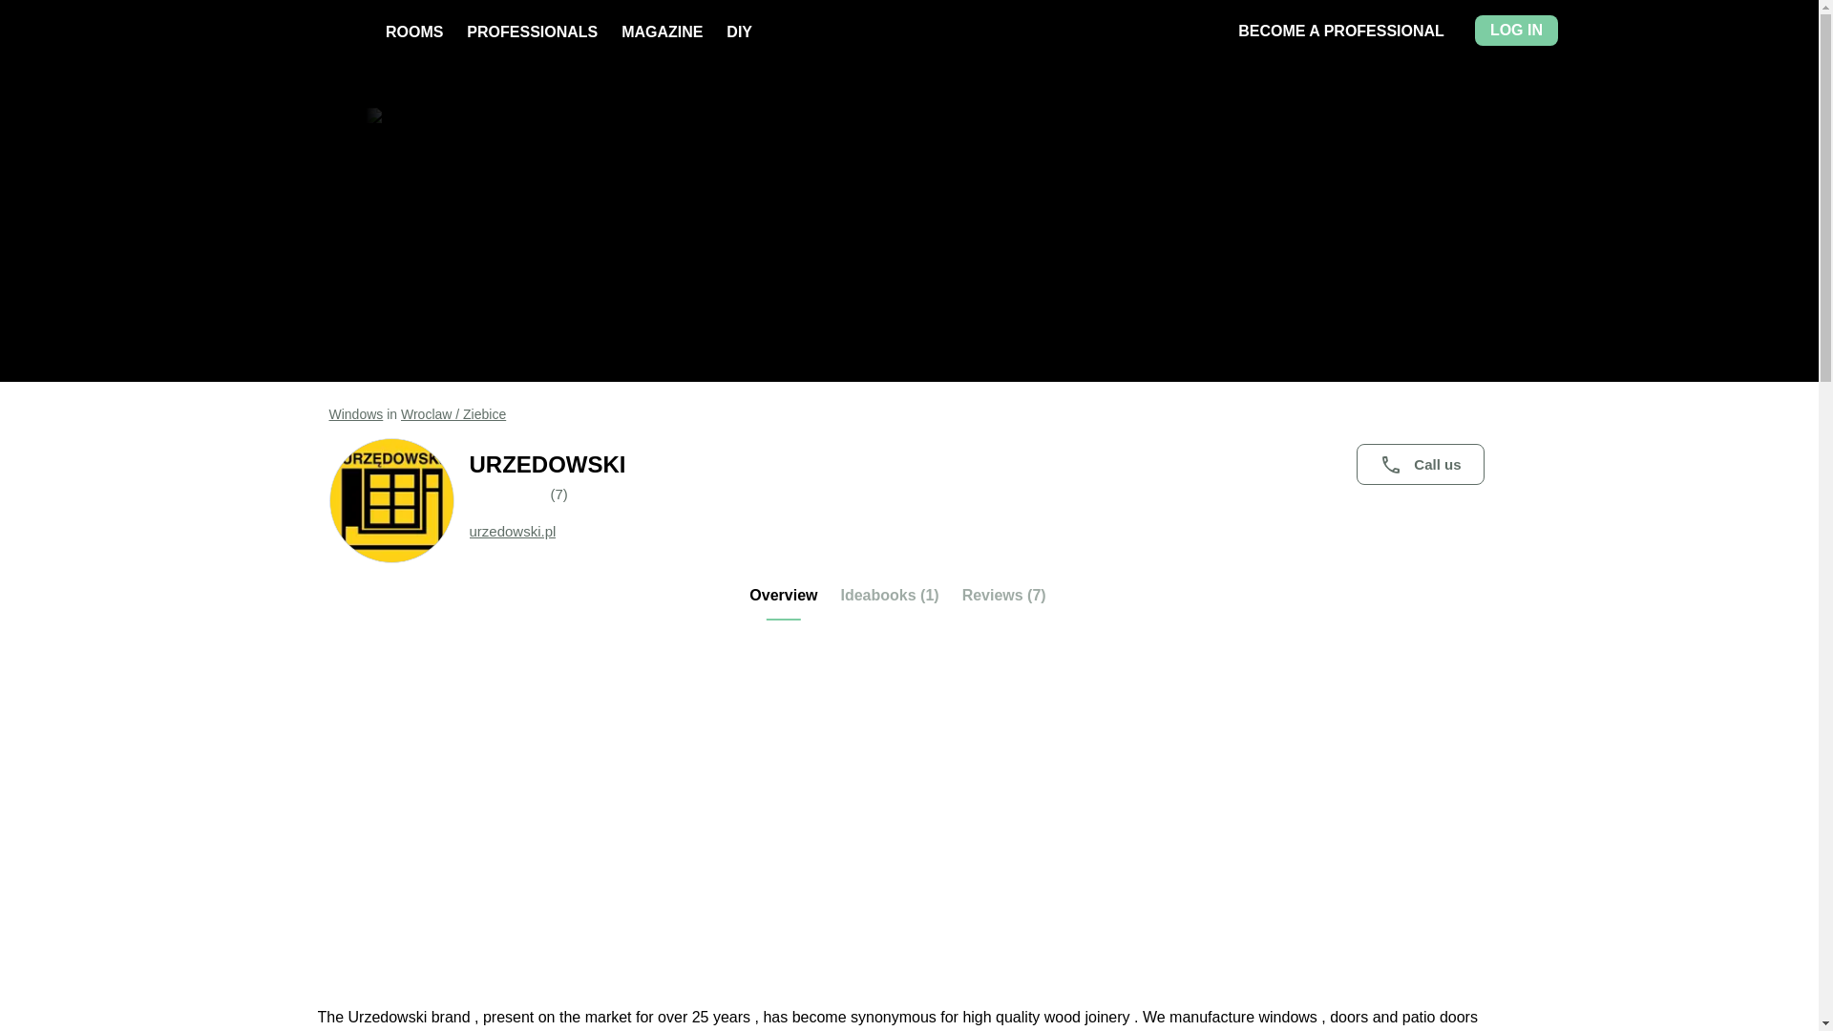  Describe the element at coordinates (532, 32) in the screenshot. I see `PROFESSIONALS` at that location.